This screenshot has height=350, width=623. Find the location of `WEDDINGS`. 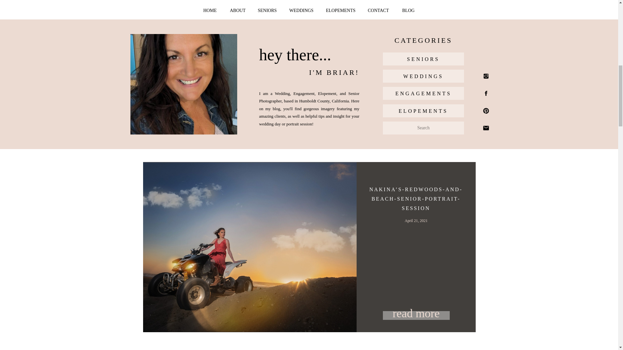

WEDDINGS is located at coordinates (423, 76).